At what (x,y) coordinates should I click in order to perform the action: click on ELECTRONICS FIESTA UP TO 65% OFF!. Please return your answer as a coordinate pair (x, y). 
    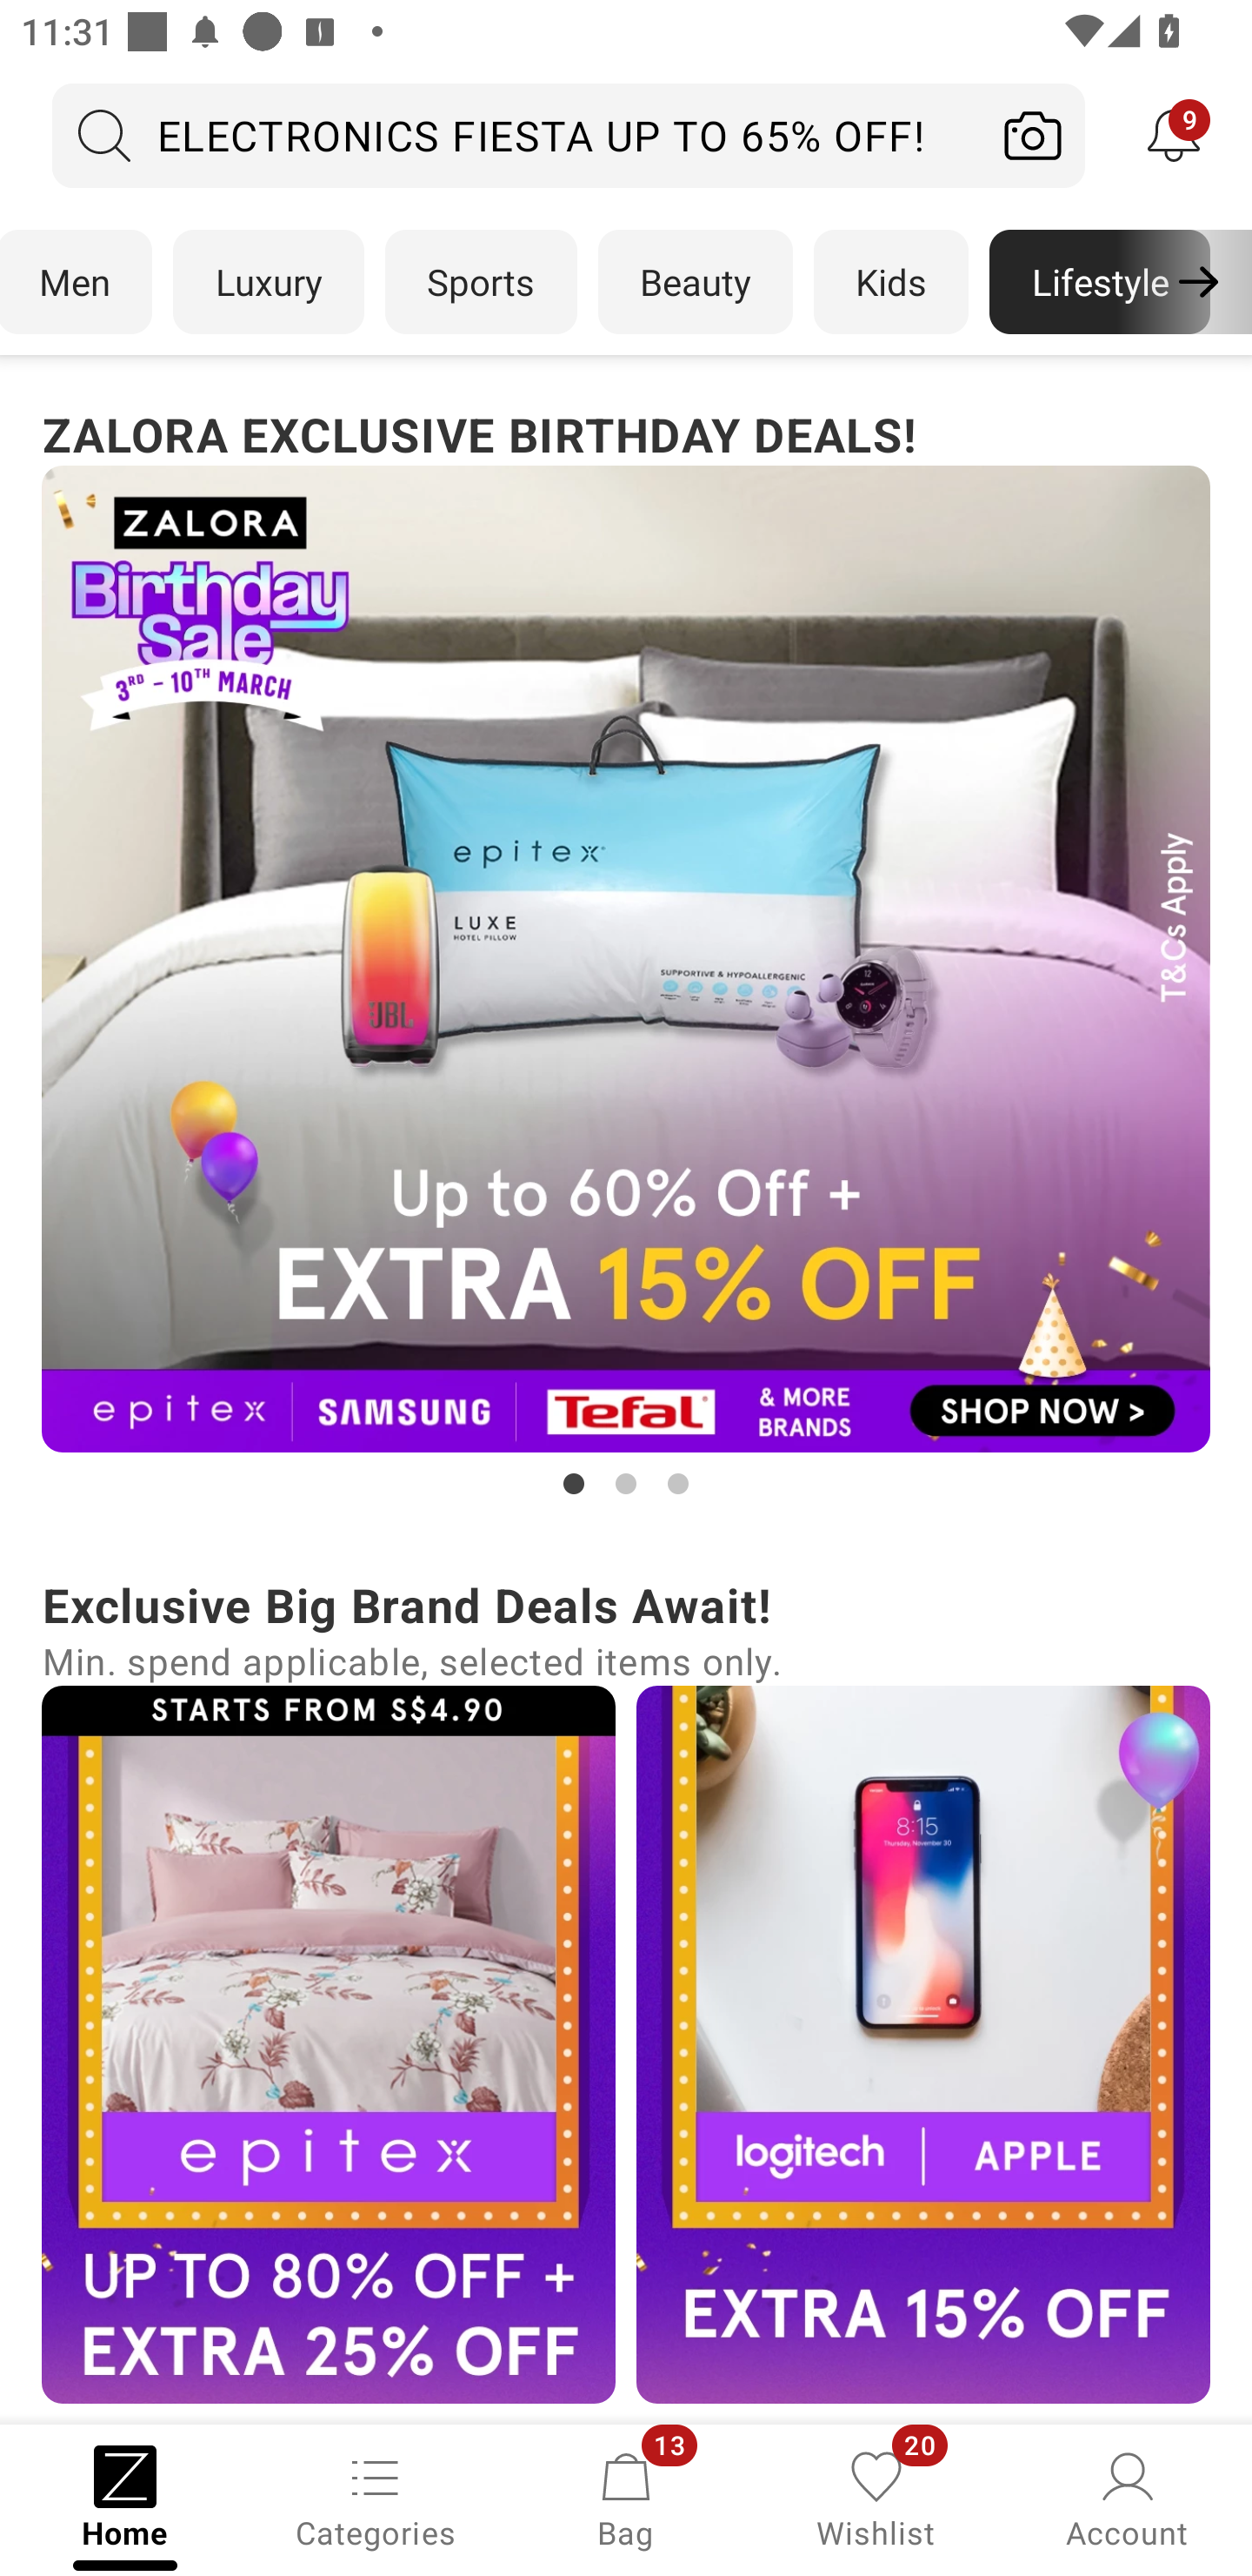
    Looking at the image, I should click on (516, 135).